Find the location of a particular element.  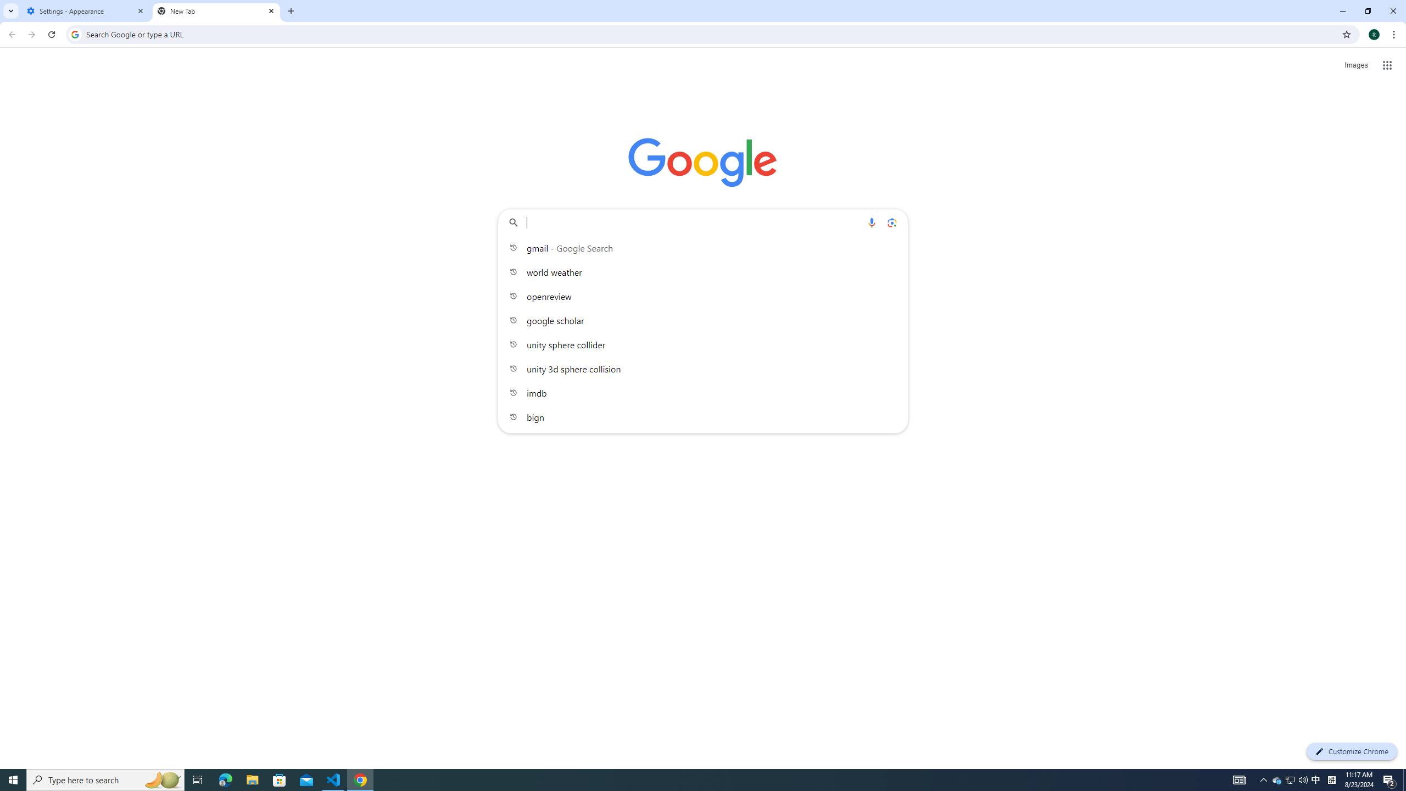

Settings - Appearance is located at coordinates (86, 11).